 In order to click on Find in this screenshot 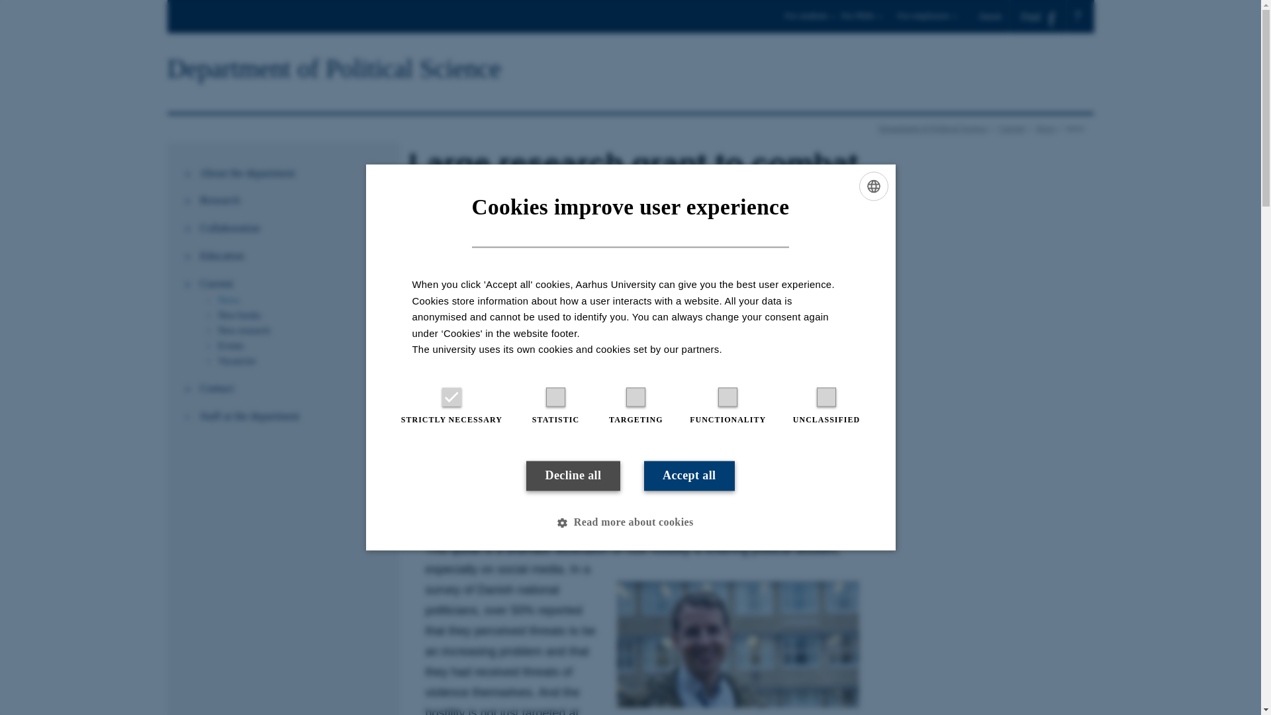, I will do `click(1038, 17)`.